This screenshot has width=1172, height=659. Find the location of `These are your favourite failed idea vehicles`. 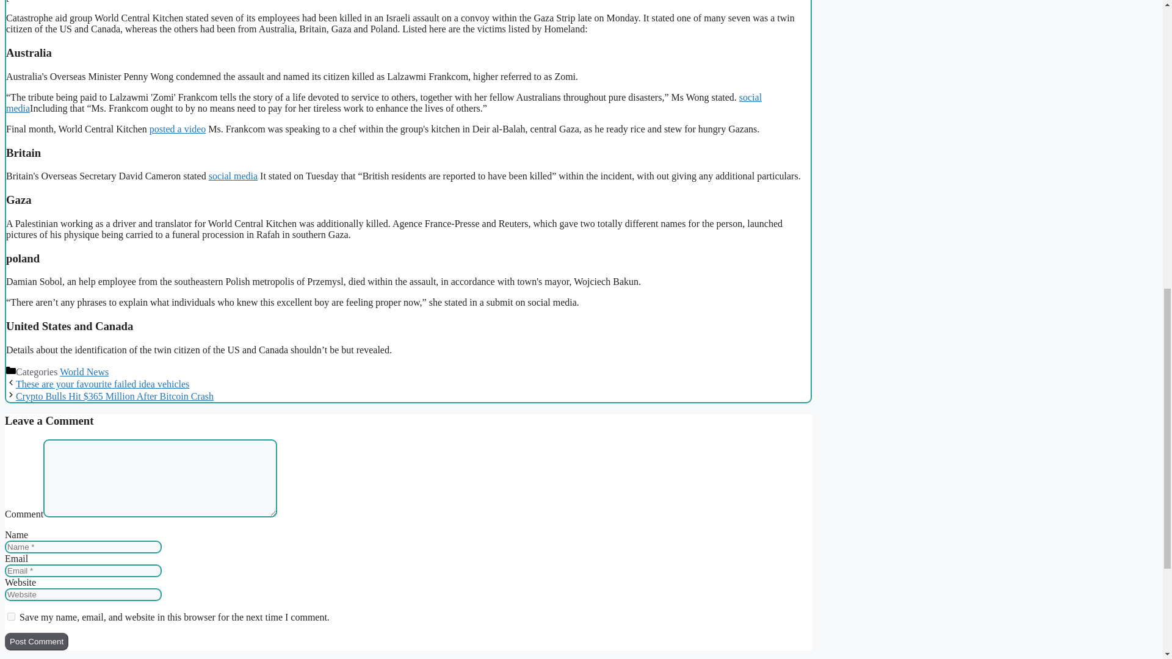

These are your favourite failed idea vehicles is located at coordinates (103, 384).